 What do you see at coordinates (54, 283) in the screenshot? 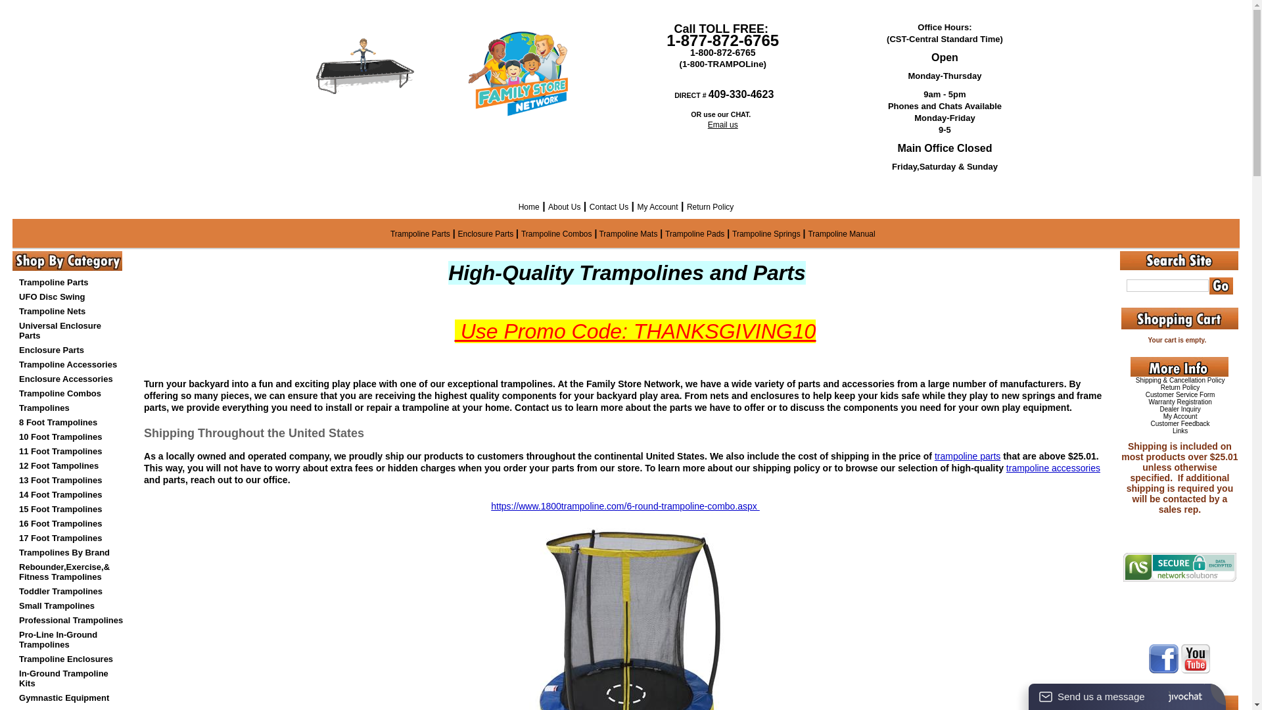
I see `Trampoline Parts` at bounding box center [54, 283].